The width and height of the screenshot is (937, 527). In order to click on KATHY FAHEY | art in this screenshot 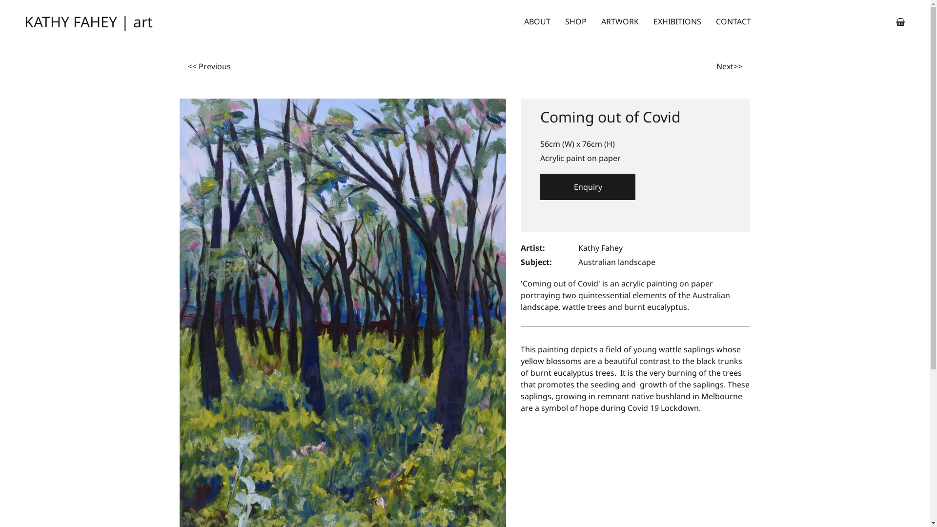, I will do `click(135, 22)`.